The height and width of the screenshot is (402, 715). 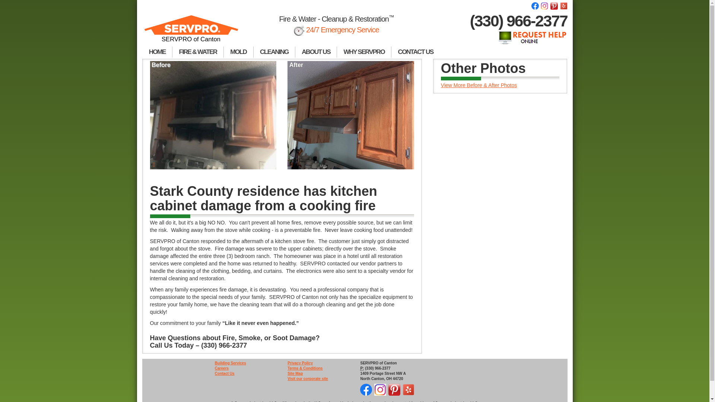 I want to click on ABOUT US, so click(x=316, y=52).